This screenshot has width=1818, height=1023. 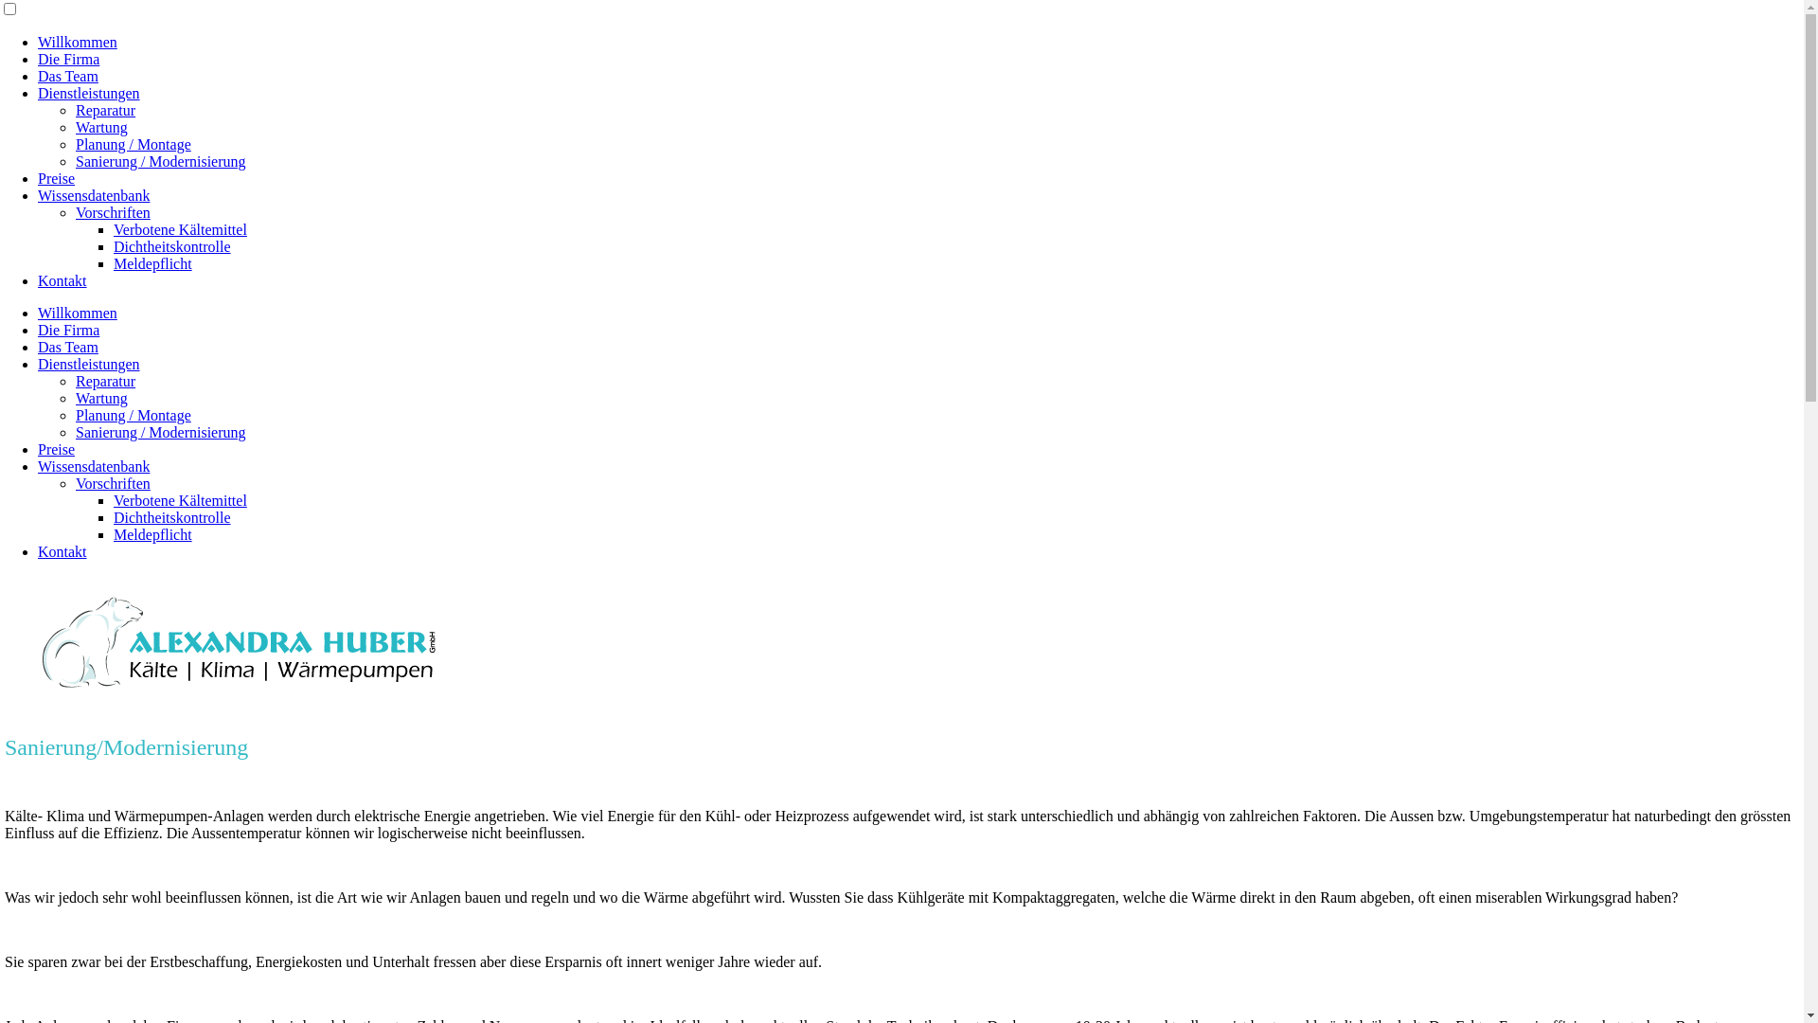 What do you see at coordinates (106, 110) in the screenshot?
I see `Reparatur` at bounding box center [106, 110].